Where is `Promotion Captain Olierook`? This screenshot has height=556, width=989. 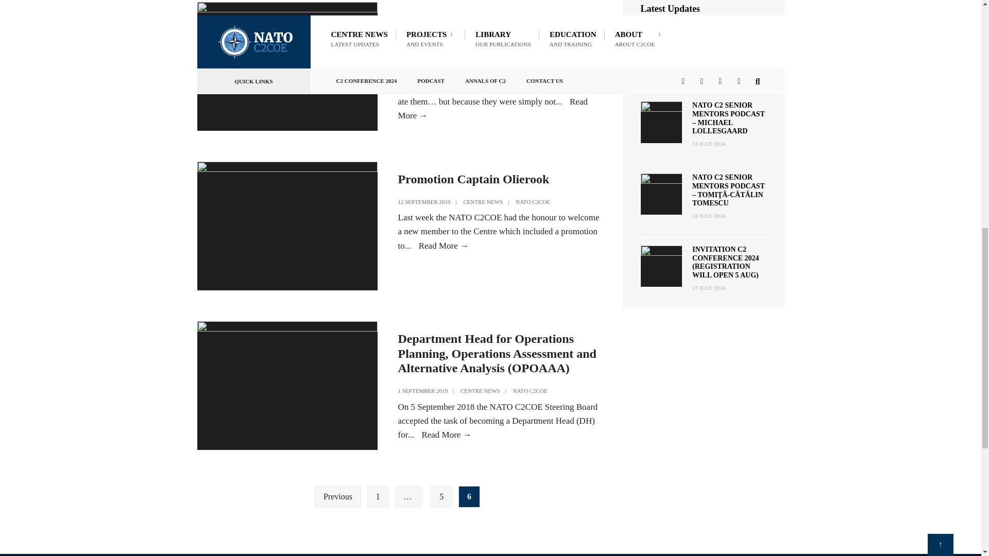
Promotion Captain Olierook is located at coordinates (473, 179).